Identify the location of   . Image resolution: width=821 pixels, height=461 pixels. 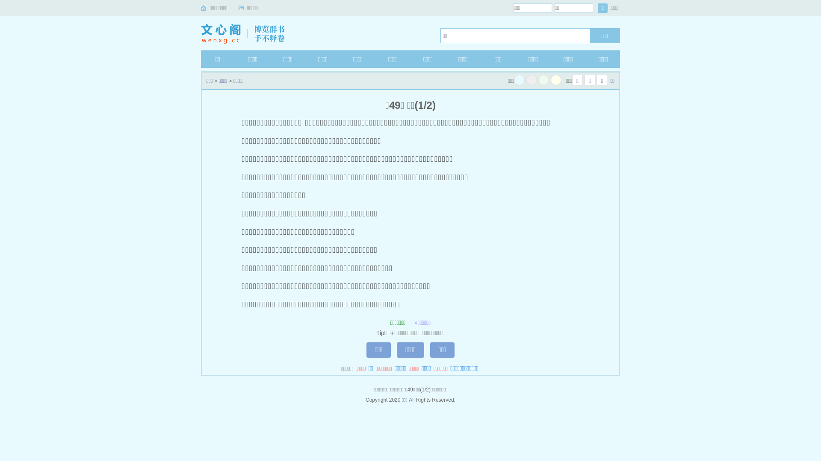
(556, 80).